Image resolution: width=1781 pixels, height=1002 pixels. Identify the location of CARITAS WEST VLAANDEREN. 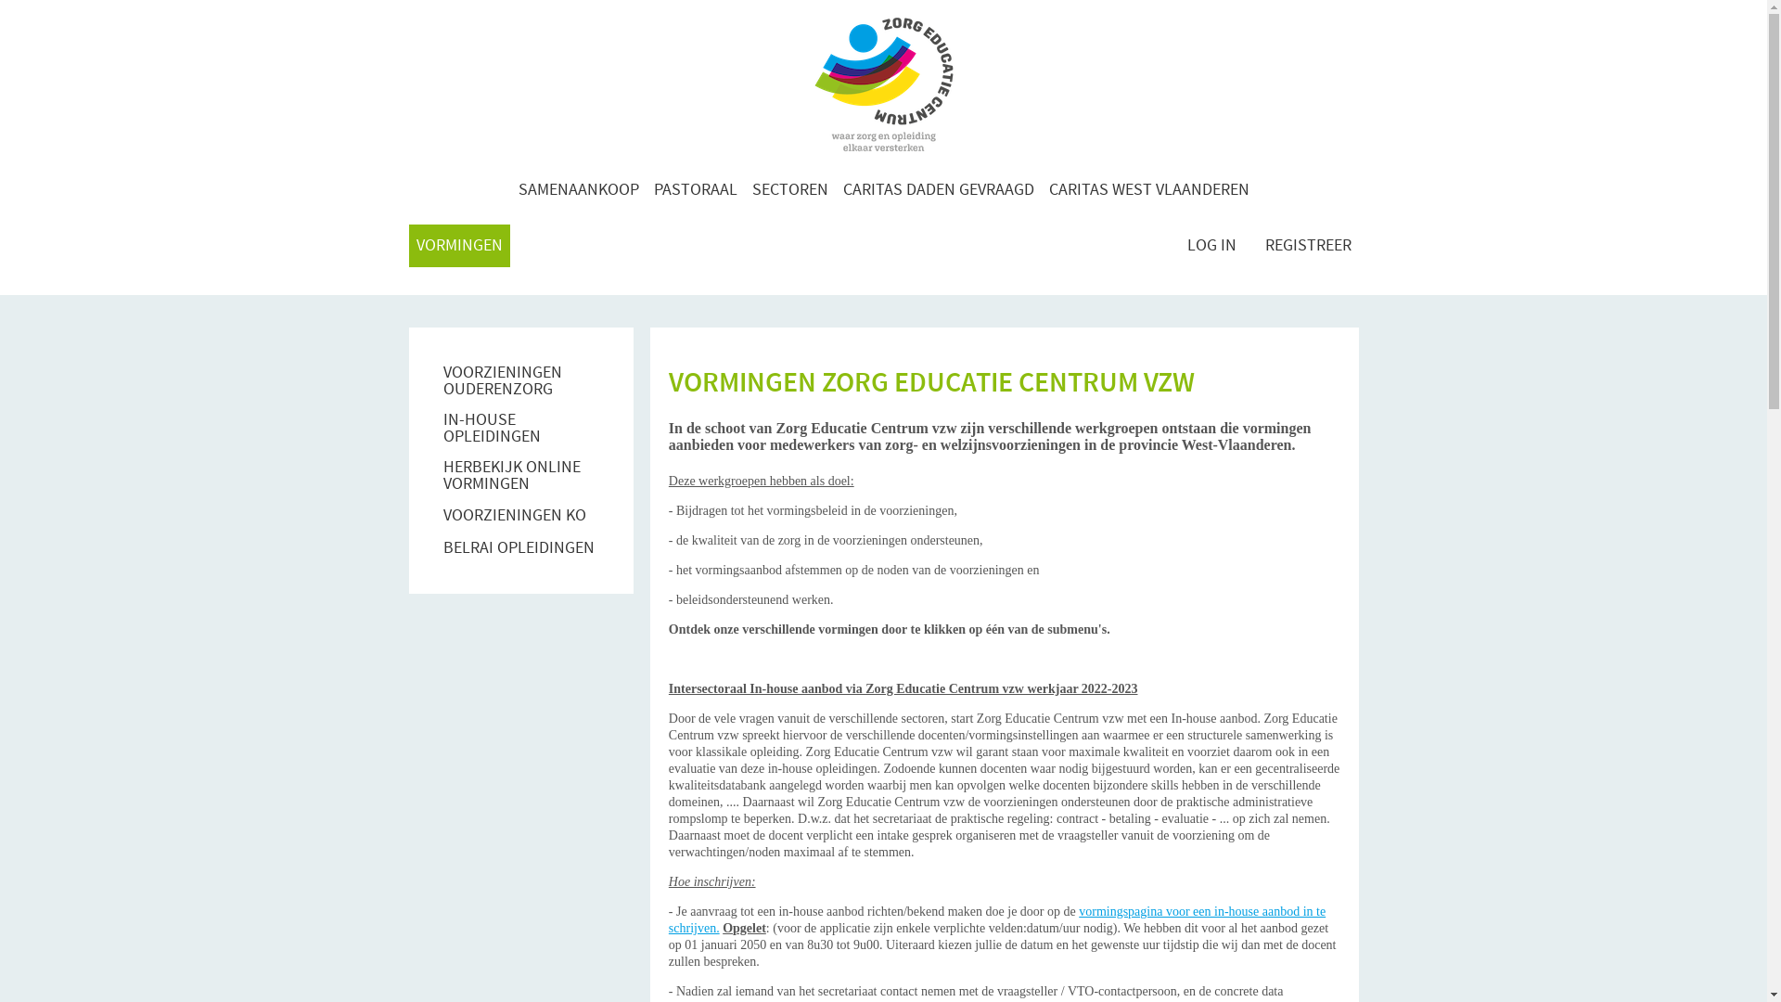
(1148, 190).